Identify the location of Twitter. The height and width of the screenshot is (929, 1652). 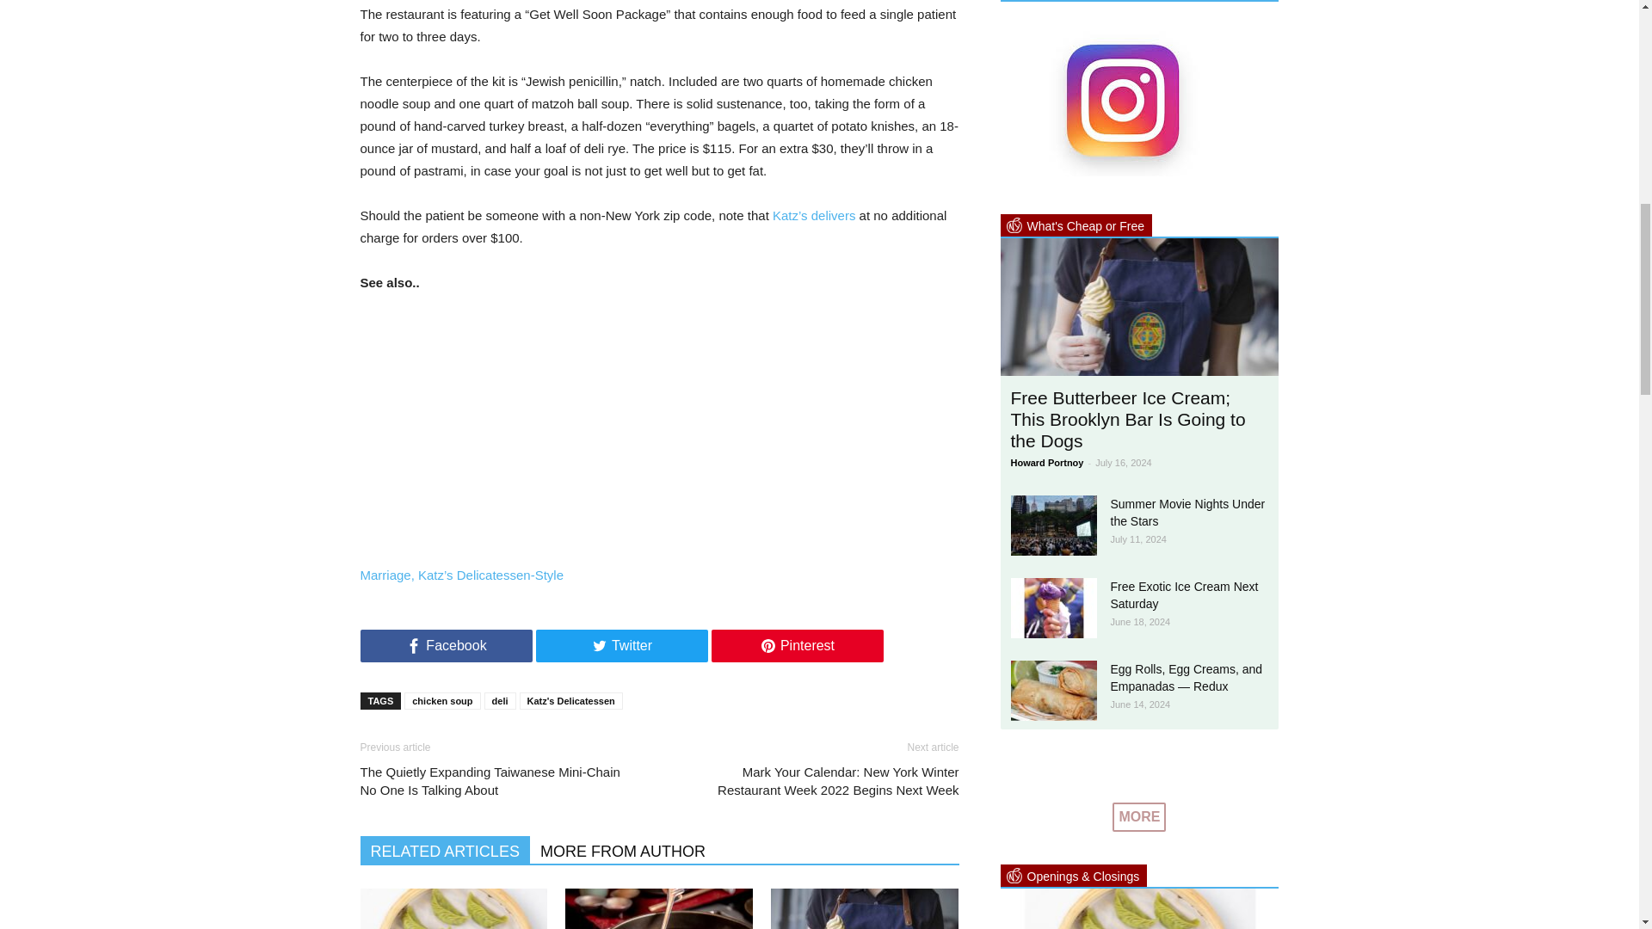
(621, 646).